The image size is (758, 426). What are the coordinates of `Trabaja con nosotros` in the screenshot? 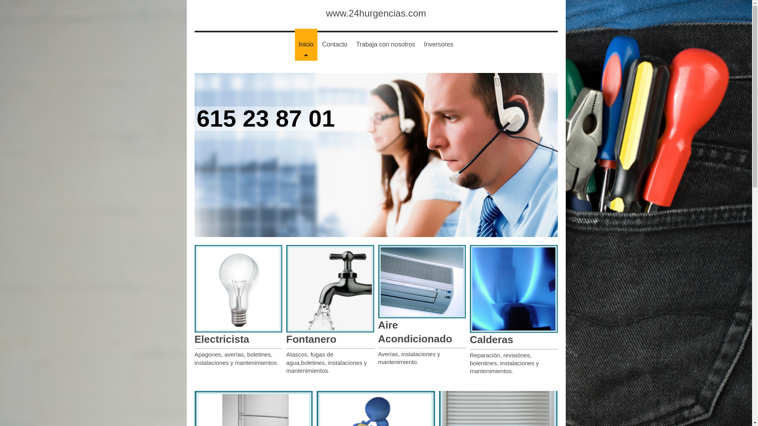 It's located at (386, 45).